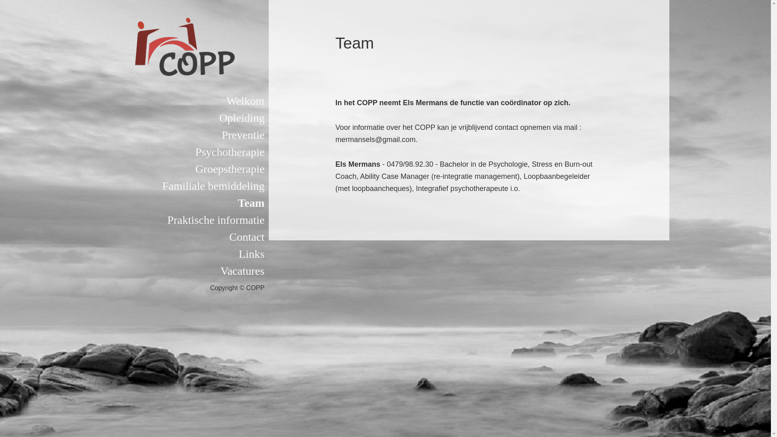 Image resolution: width=777 pixels, height=437 pixels. I want to click on Praktische informatie, so click(178, 220).